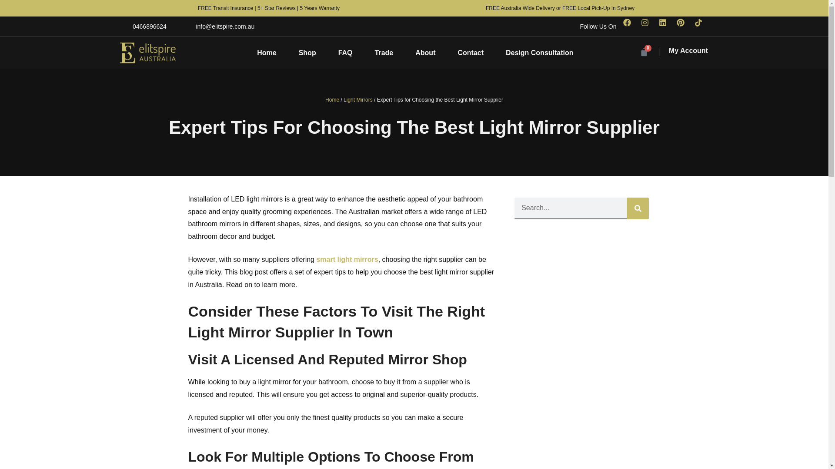  Describe the element at coordinates (688, 50) in the screenshot. I see `My Account` at that location.